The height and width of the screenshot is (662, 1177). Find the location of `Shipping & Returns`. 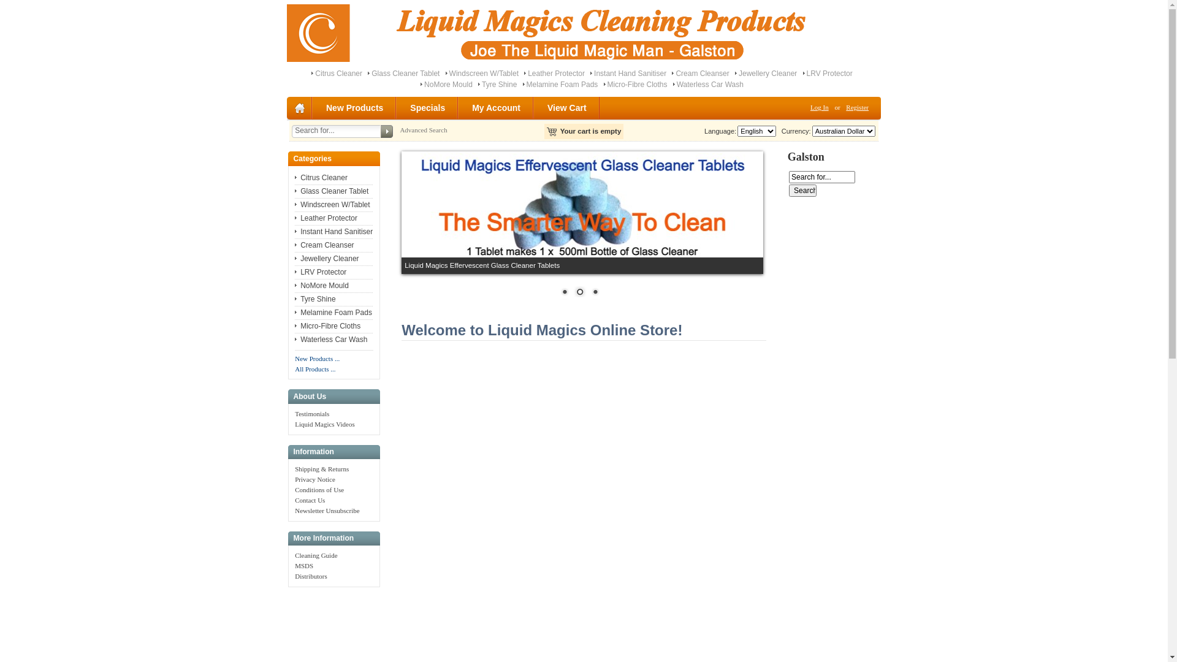

Shipping & Returns is located at coordinates (322, 468).